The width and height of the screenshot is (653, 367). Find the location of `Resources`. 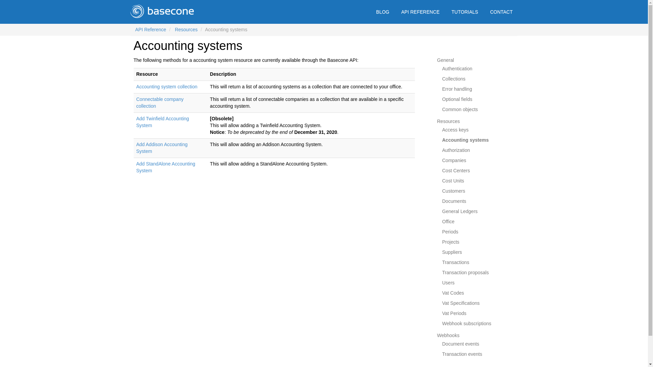

Resources is located at coordinates (186, 29).